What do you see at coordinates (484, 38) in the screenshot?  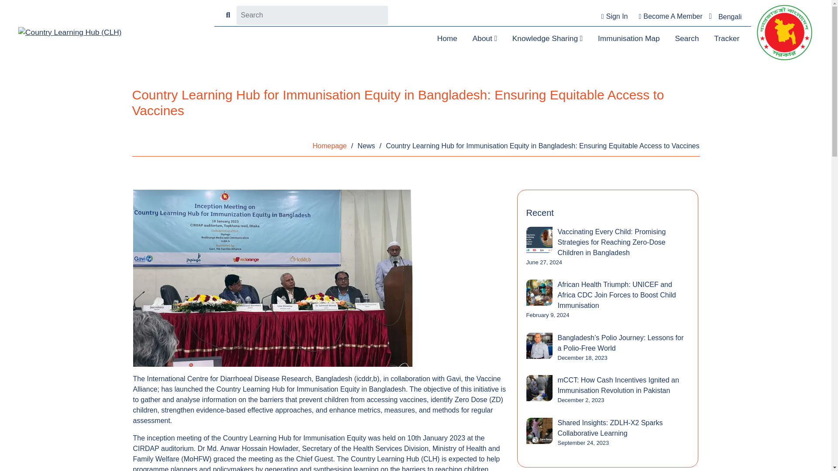 I see `About` at bounding box center [484, 38].